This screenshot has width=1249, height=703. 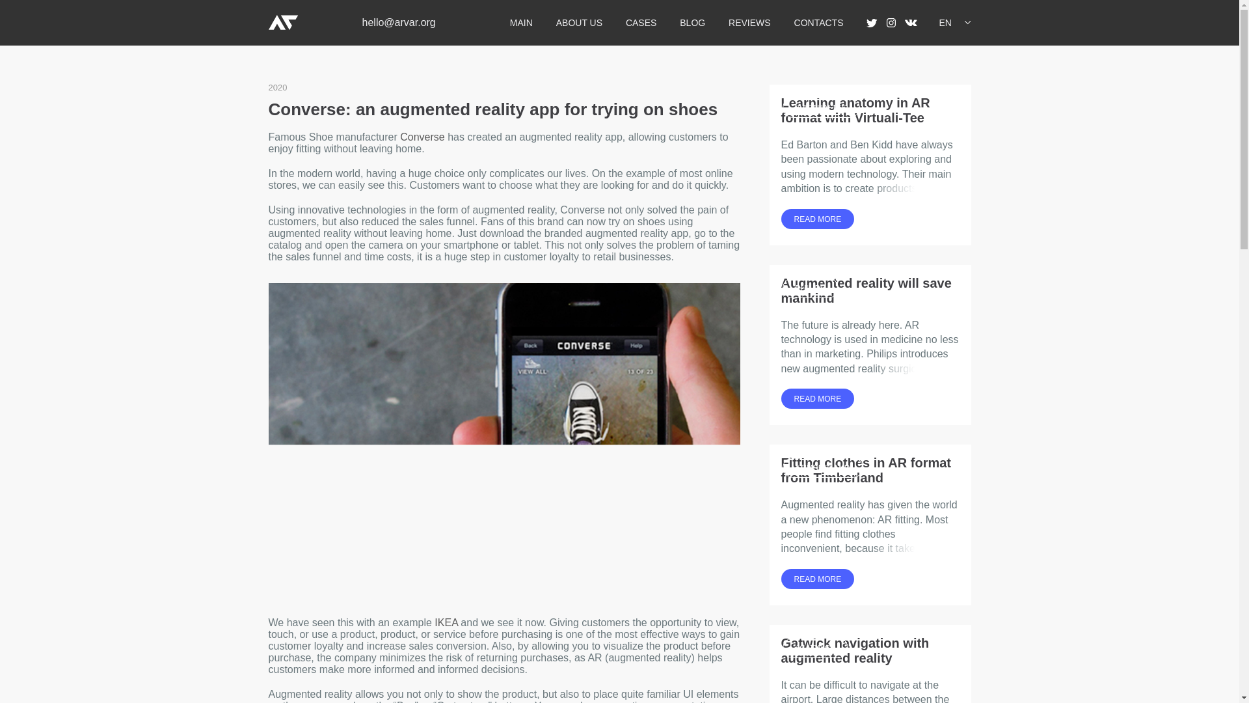 What do you see at coordinates (817, 219) in the screenshot?
I see `READ MORE` at bounding box center [817, 219].